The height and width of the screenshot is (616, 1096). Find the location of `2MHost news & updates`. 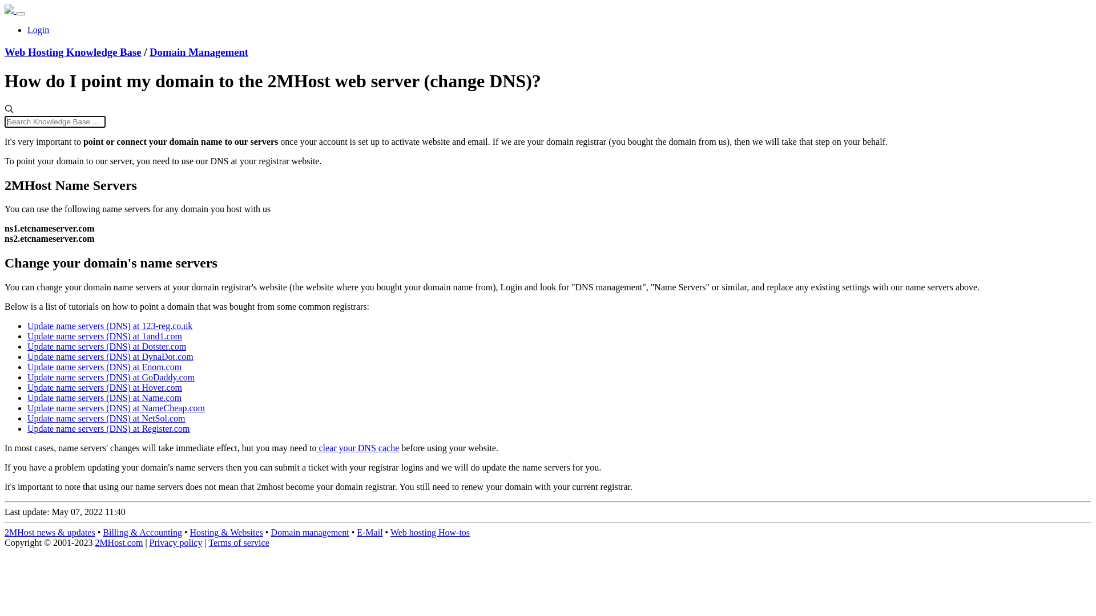

2MHost news & updates is located at coordinates (50, 533).